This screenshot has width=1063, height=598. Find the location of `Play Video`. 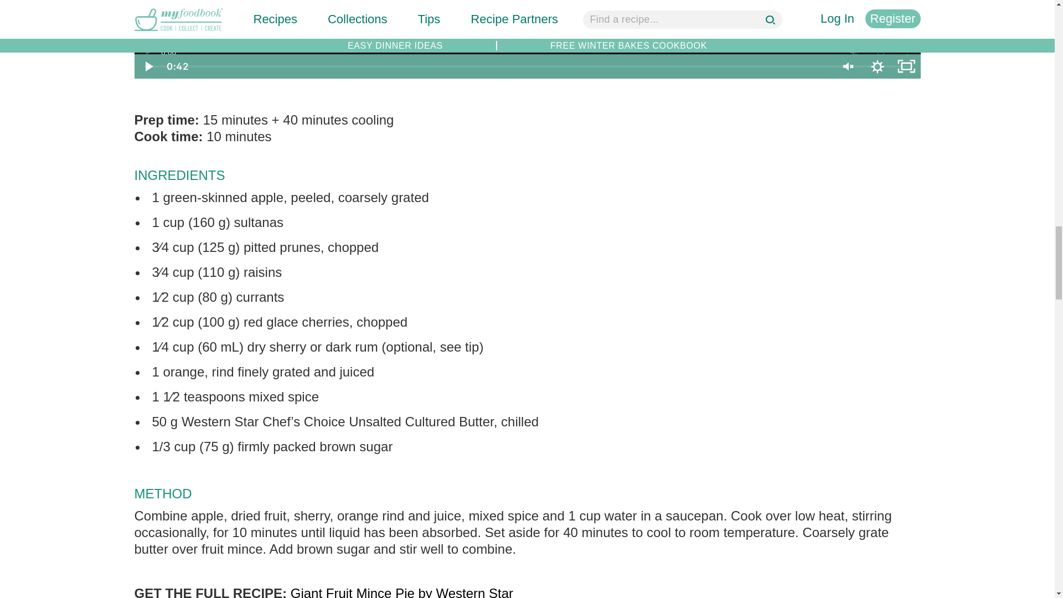

Play Video is located at coordinates (148, 66).